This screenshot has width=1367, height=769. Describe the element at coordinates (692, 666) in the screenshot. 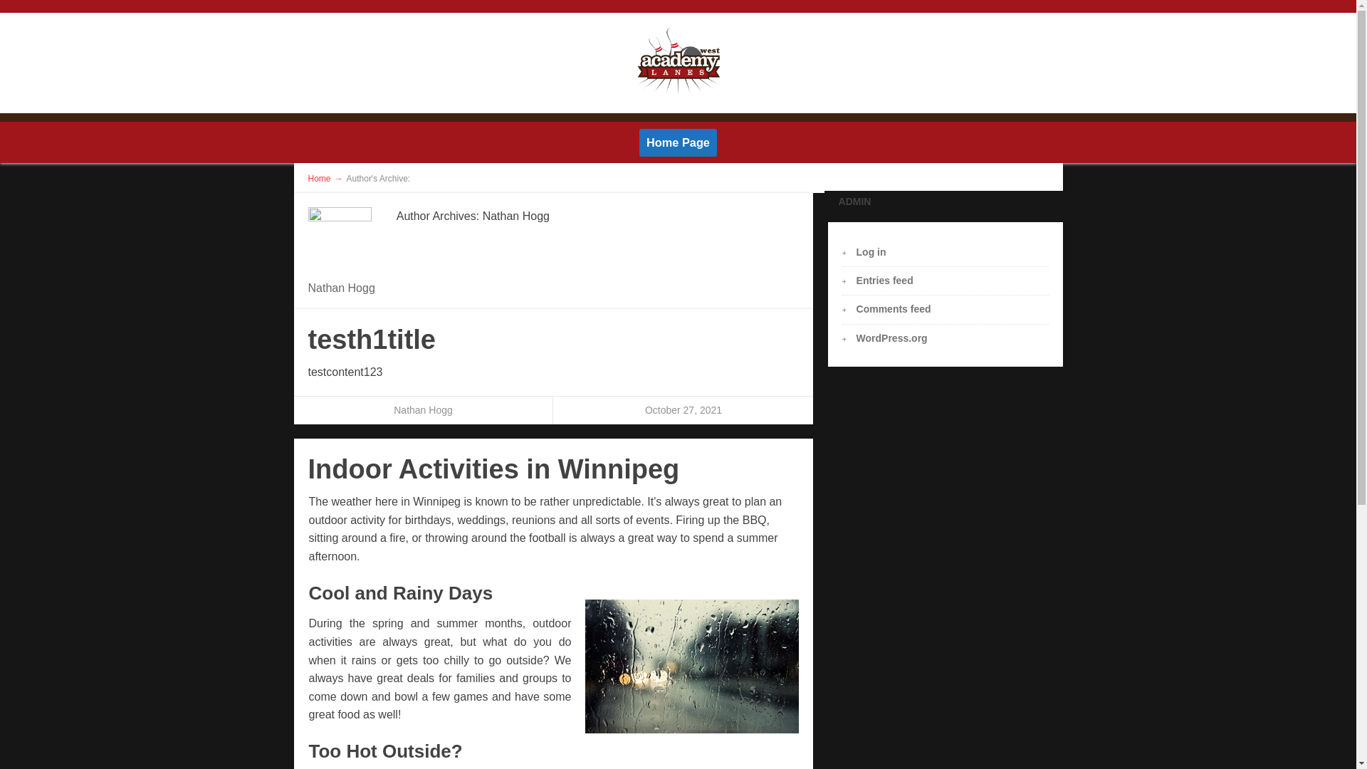

I see `raining` at that location.